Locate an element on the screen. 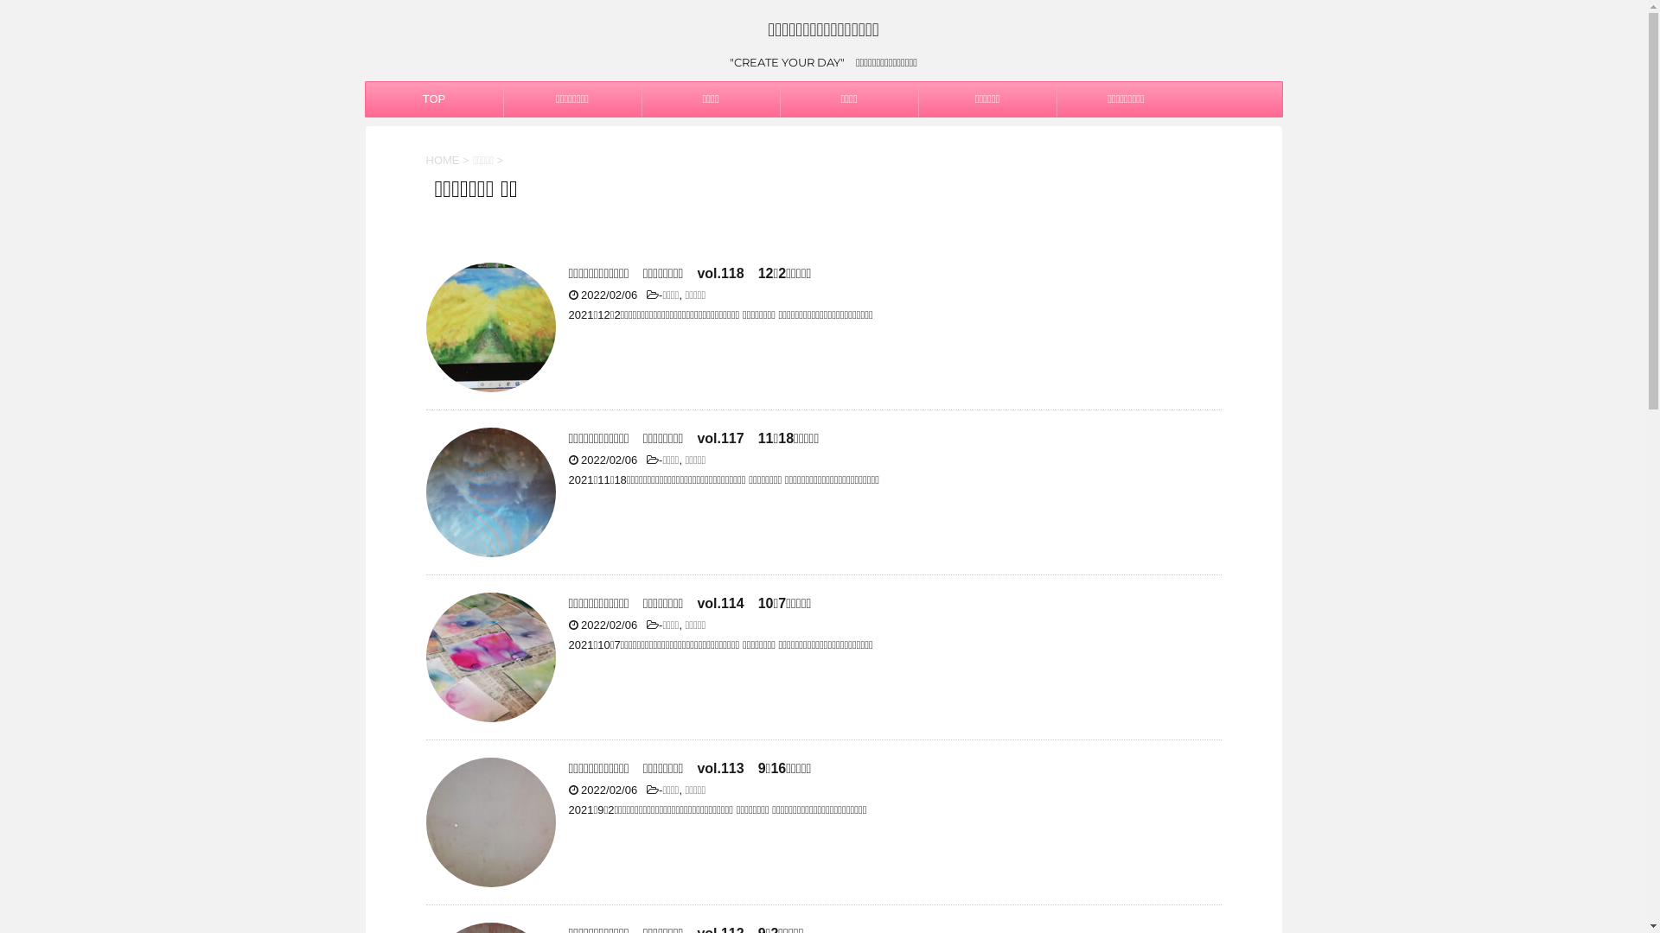  TOP is located at coordinates (434, 99).